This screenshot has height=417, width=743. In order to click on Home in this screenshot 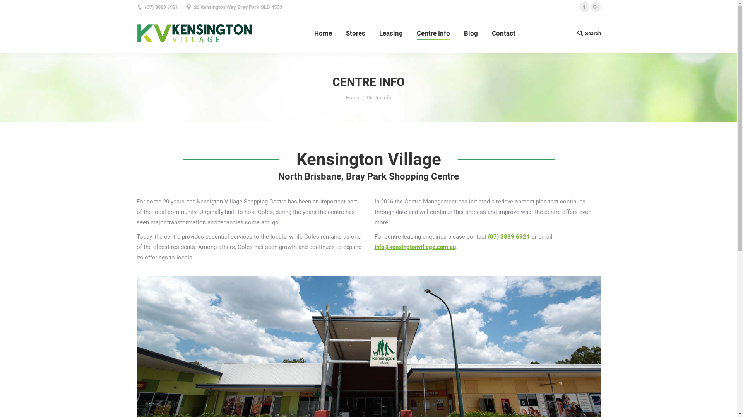, I will do `click(323, 33)`.